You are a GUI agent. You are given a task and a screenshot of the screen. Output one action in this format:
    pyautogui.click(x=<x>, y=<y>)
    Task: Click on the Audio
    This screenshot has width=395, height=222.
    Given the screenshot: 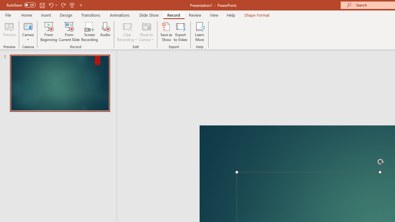 What is the action you would take?
    pyautogui.click(x=105, y=31)
    